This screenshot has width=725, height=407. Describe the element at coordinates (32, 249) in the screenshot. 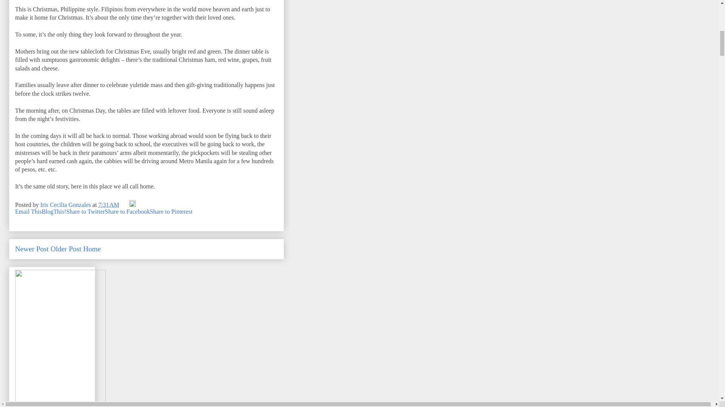

I see `Newer Post` at that location.